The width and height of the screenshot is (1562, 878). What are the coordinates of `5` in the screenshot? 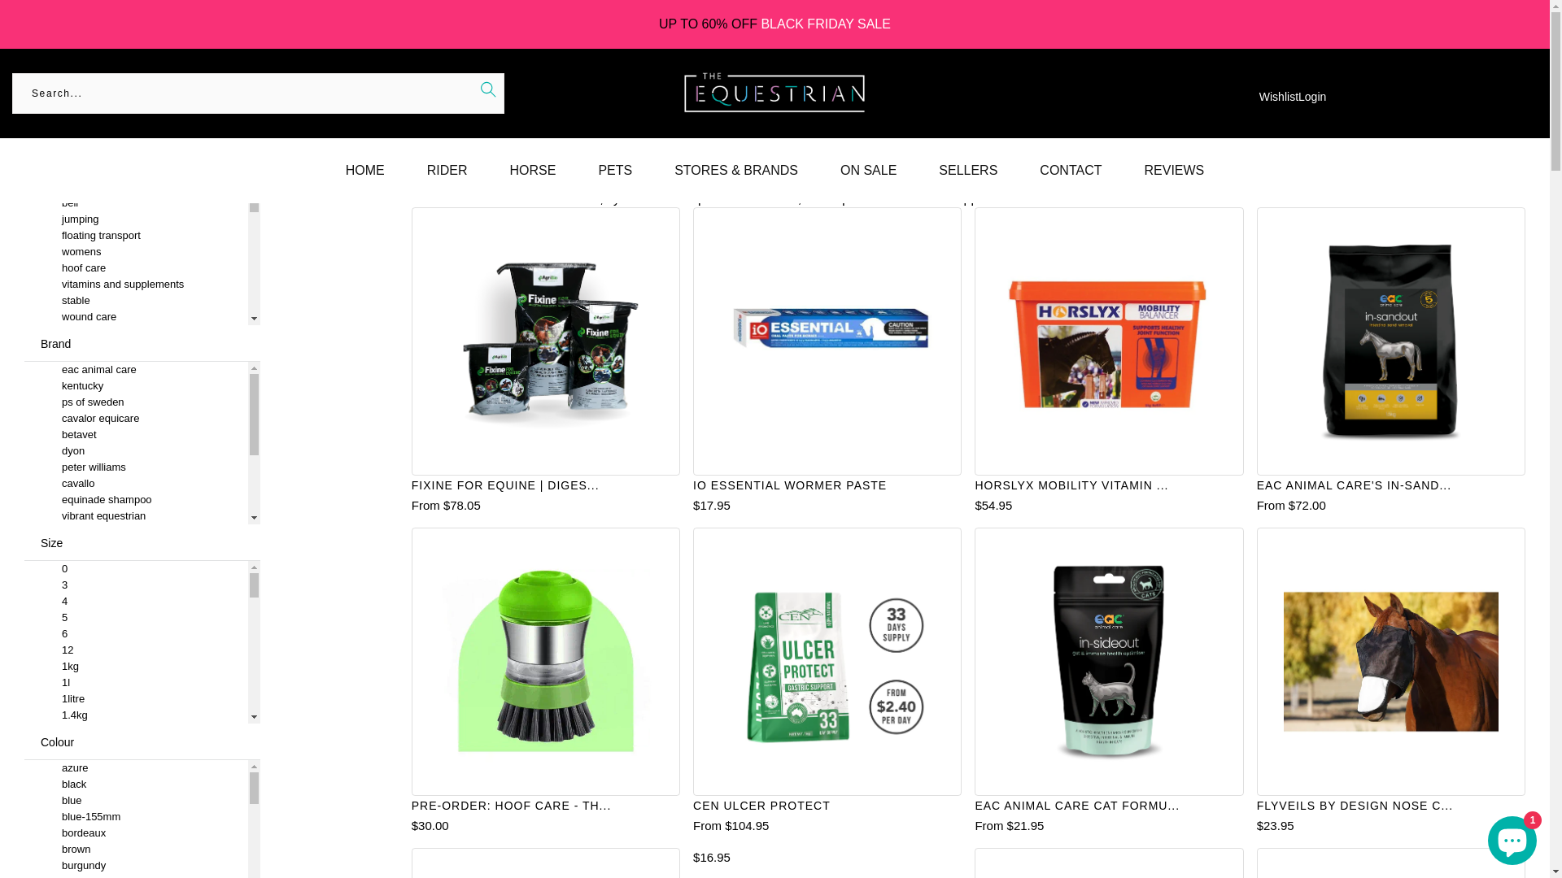 It's located at (137, 618).